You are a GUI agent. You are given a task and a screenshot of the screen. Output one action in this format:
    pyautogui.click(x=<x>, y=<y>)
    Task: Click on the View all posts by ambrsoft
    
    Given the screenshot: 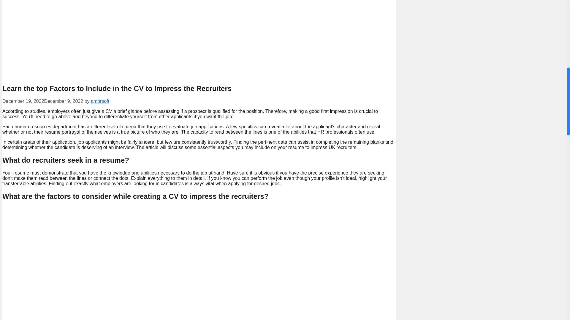 What is the action you would take?
    pyautogui.click(x=100, y=101)
    